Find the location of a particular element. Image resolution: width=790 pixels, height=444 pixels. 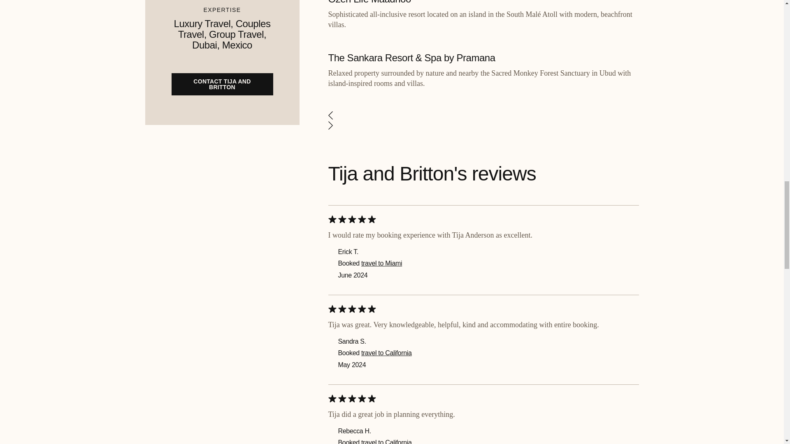

travel to California is located at coordinates (386, 199).